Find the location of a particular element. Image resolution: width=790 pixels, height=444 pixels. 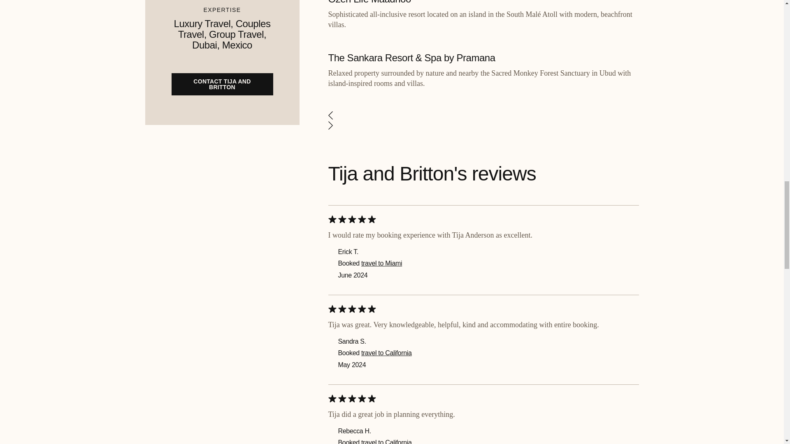

travel to California is located at coordinates (386, 199).